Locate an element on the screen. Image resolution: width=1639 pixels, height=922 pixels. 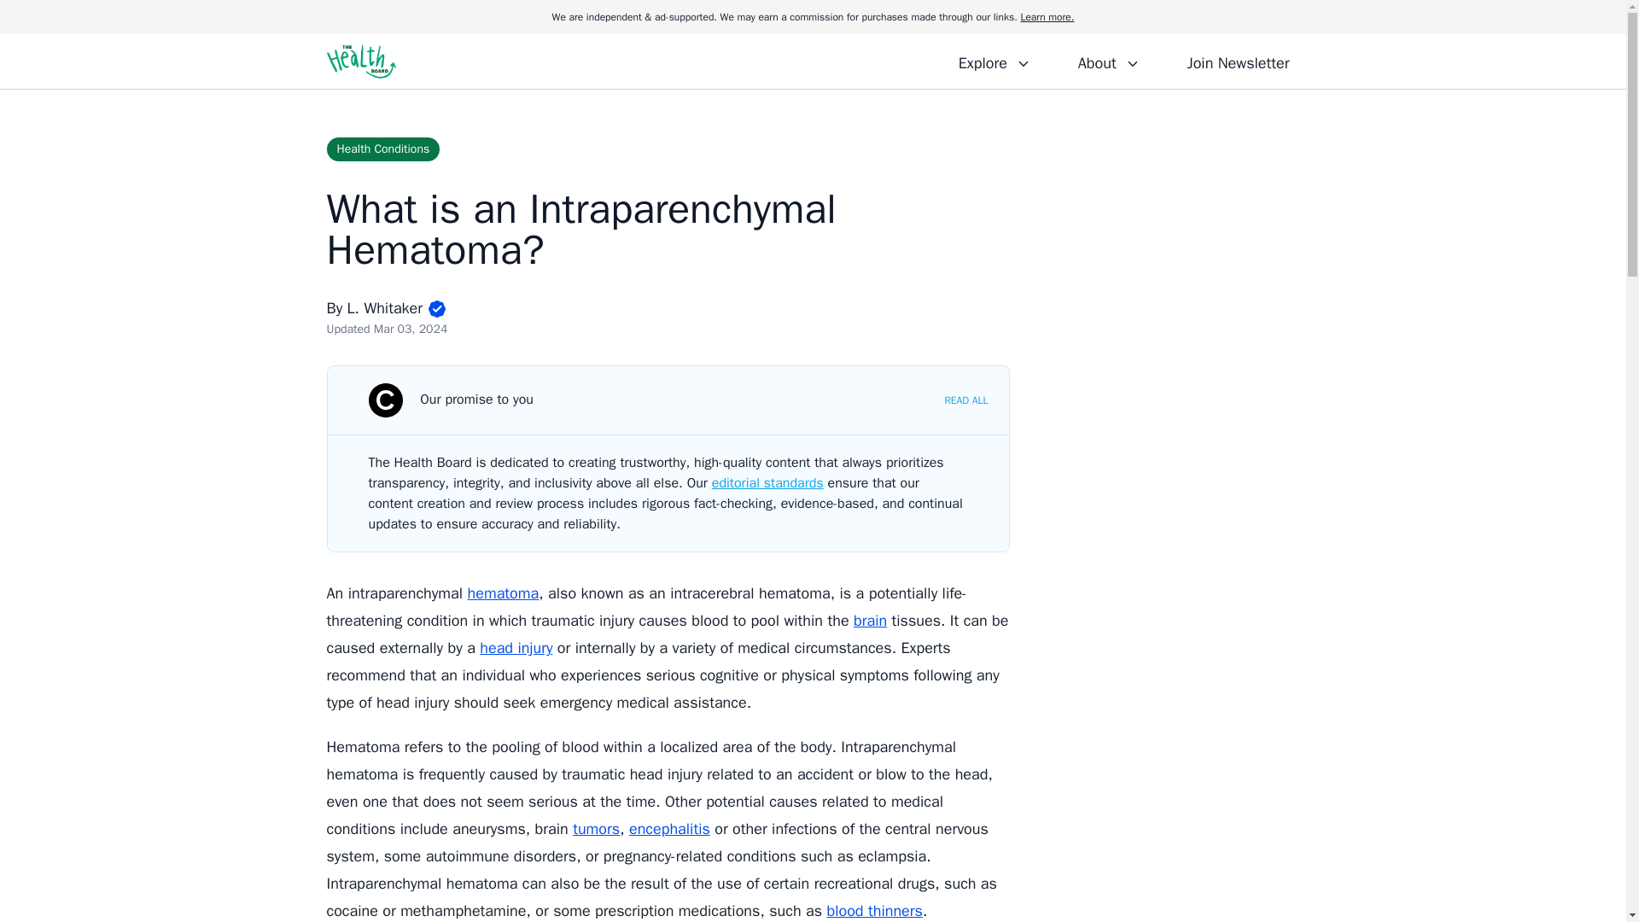
About is located at coordinates (1108, 61).